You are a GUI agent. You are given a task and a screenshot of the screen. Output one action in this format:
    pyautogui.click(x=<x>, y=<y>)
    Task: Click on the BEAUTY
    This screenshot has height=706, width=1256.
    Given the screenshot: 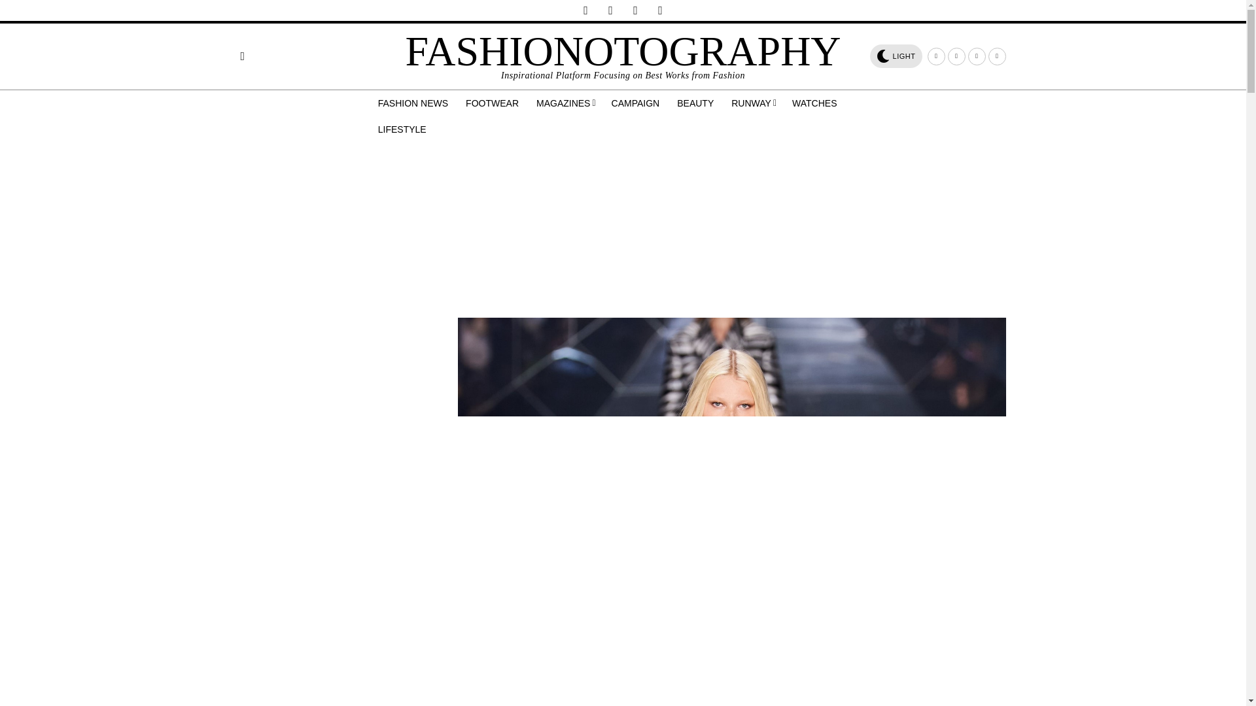 What is the action you would take?
    pyautogui.click(x=696, y=103)
    